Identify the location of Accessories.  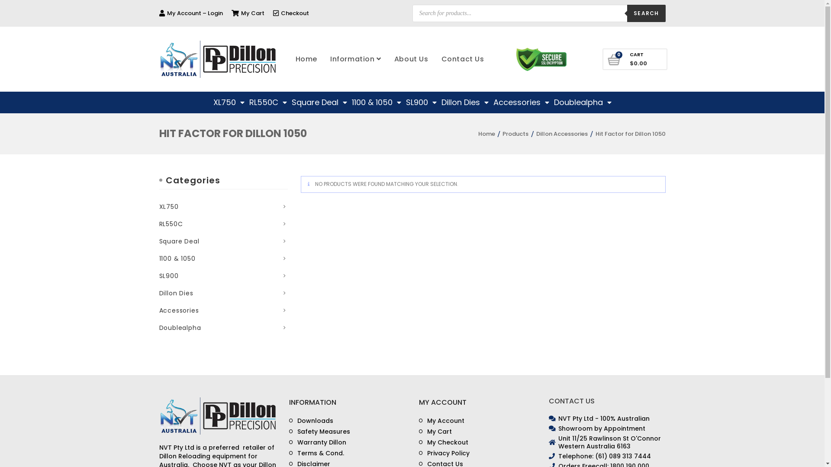
(521, 102).